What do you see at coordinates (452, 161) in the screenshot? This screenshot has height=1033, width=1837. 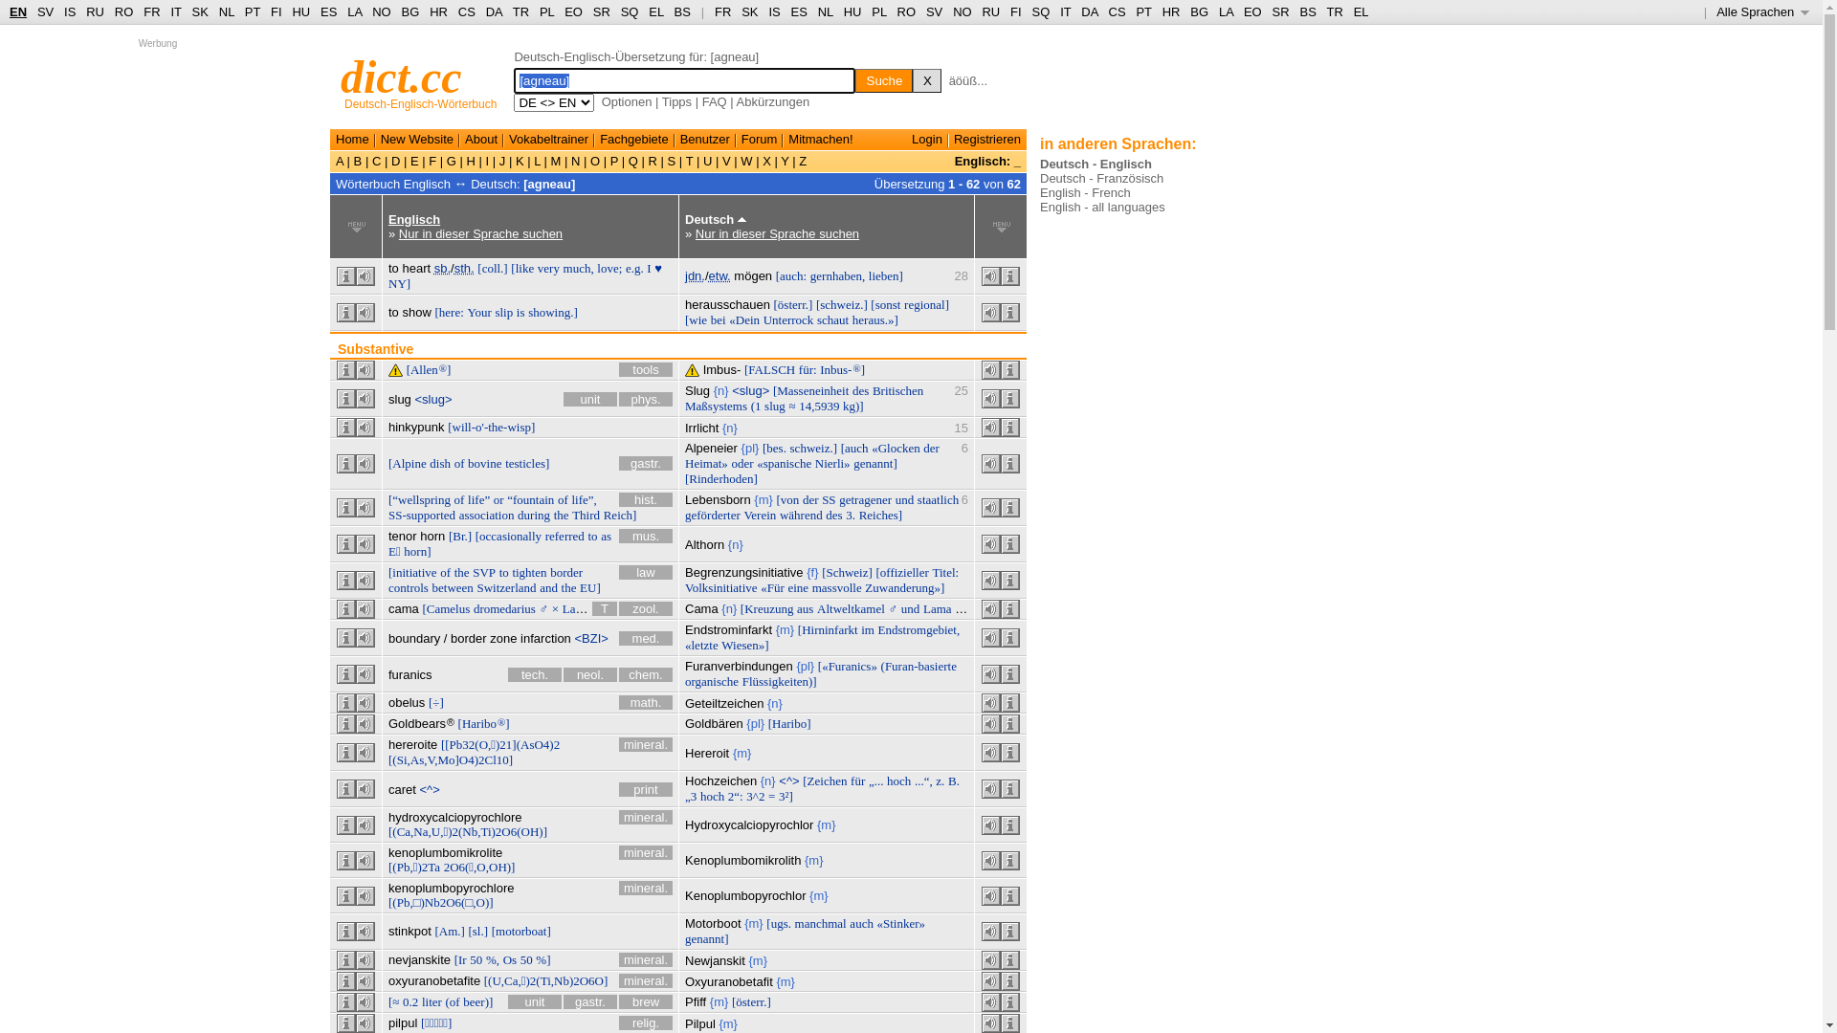 I see `G` at bounding box center [452, 161].